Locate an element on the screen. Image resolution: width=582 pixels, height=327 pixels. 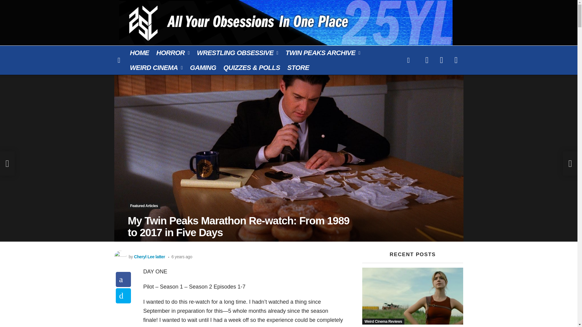
WRESTLING OBSESSIVE is located at coordinates (237, 53).